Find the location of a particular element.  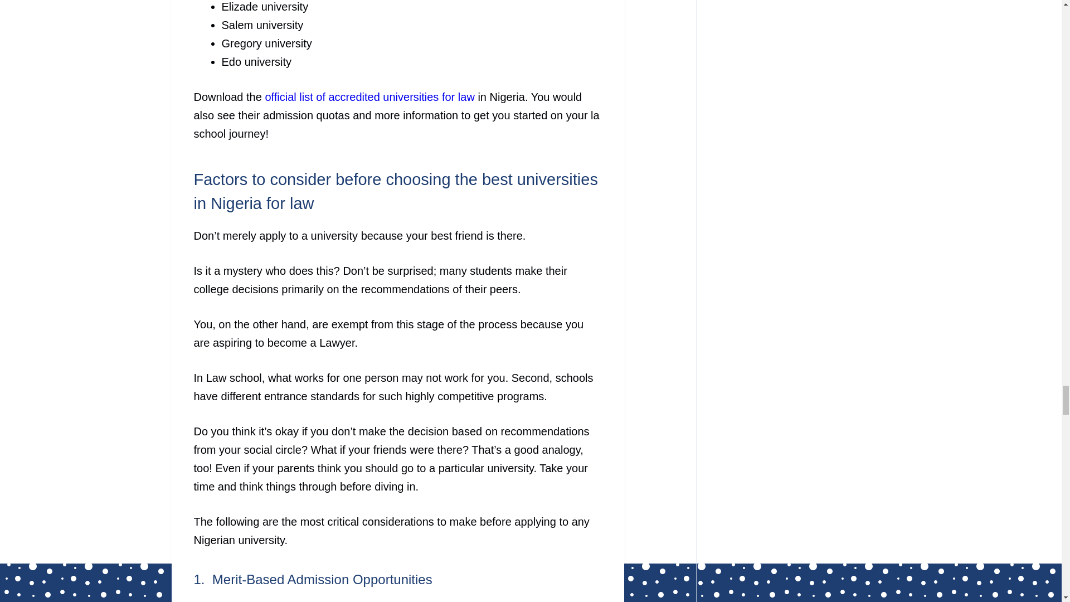

official list of accredited universities for law is located at coordinates (369, 97).